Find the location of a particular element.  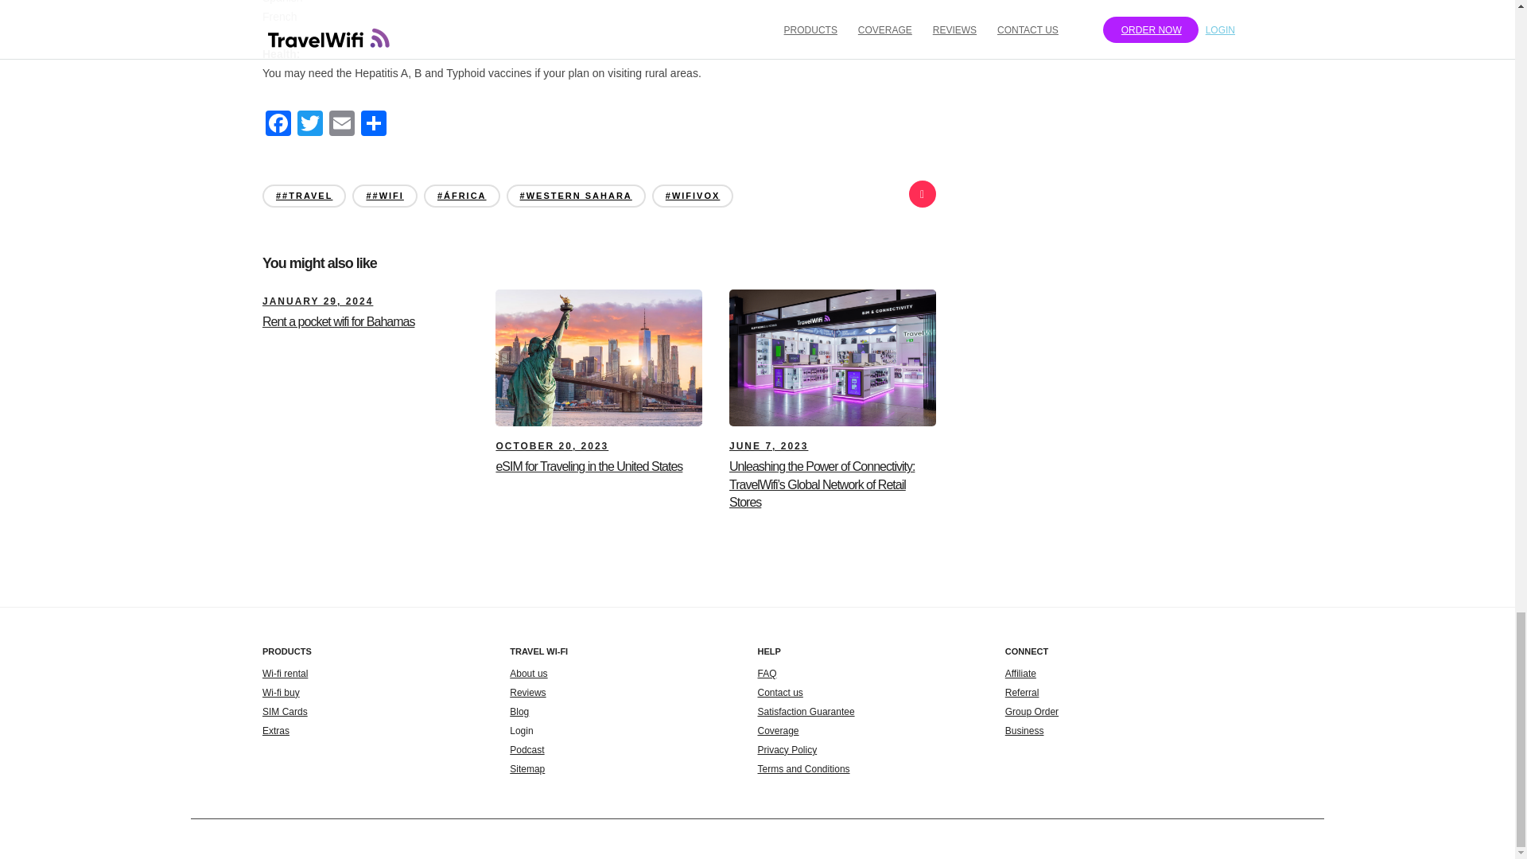

Rent a pocket wifi for Bahamas is located at coordinates (317, 301).